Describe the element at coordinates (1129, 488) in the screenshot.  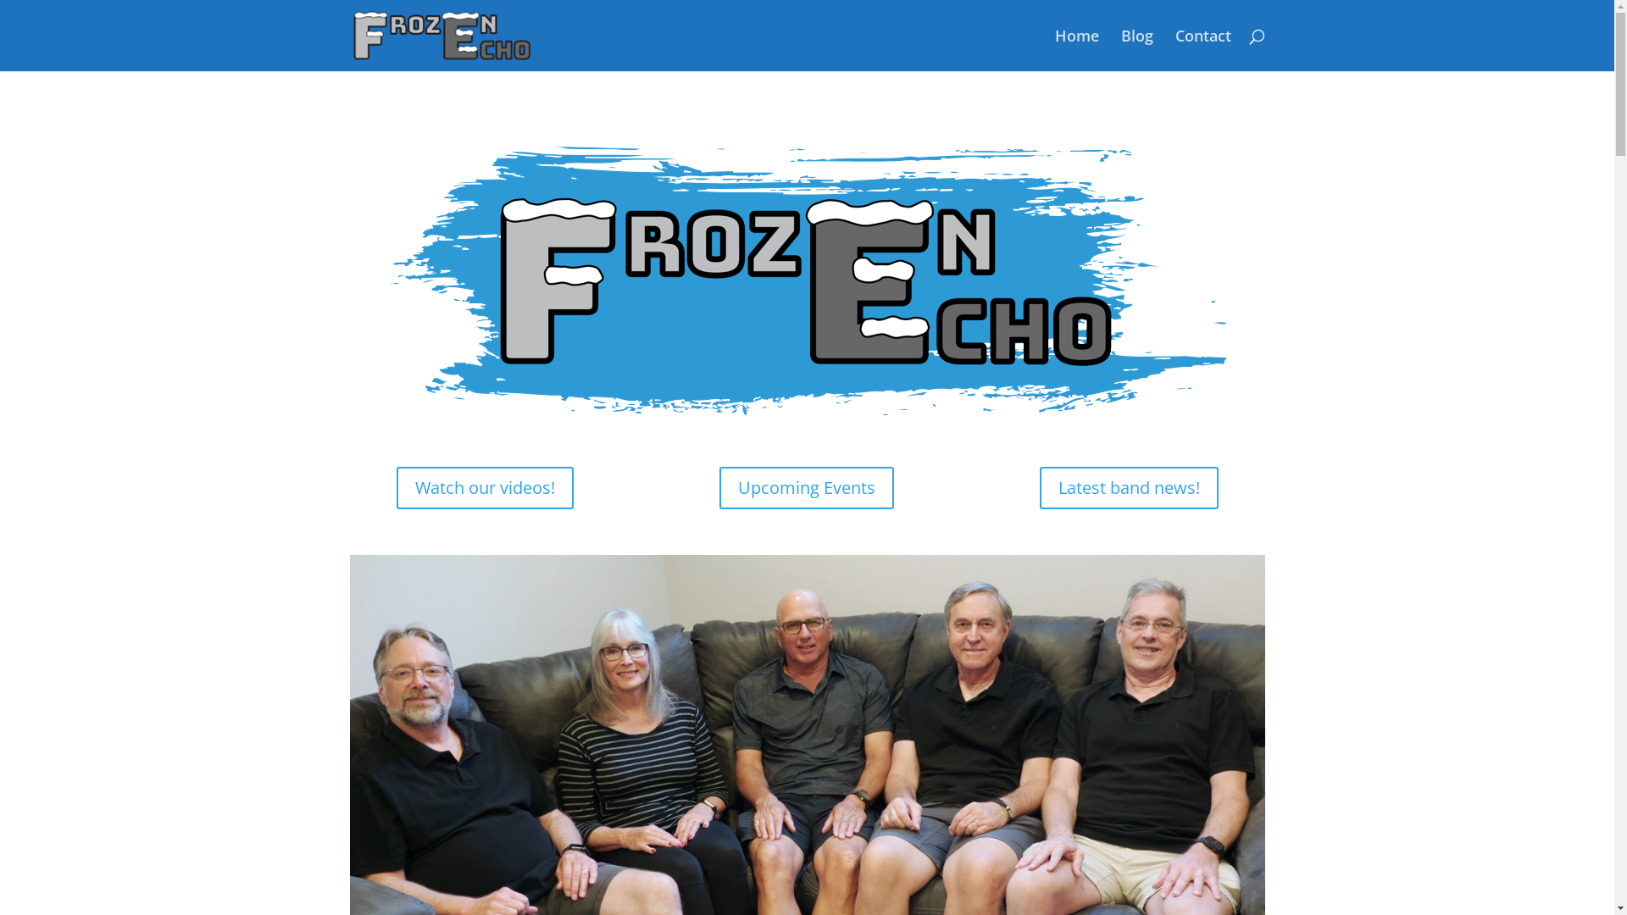
I see `Latest band news!` at that location.